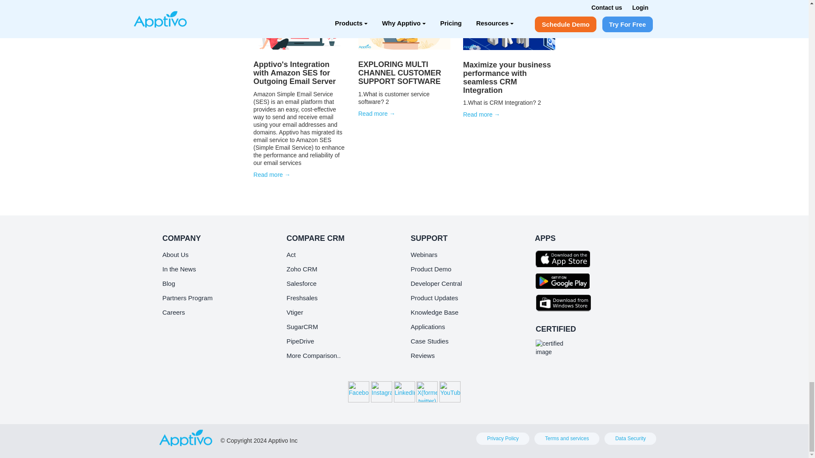 The image size is (815, 458). I want to click on Instagram, so click(381, 392).